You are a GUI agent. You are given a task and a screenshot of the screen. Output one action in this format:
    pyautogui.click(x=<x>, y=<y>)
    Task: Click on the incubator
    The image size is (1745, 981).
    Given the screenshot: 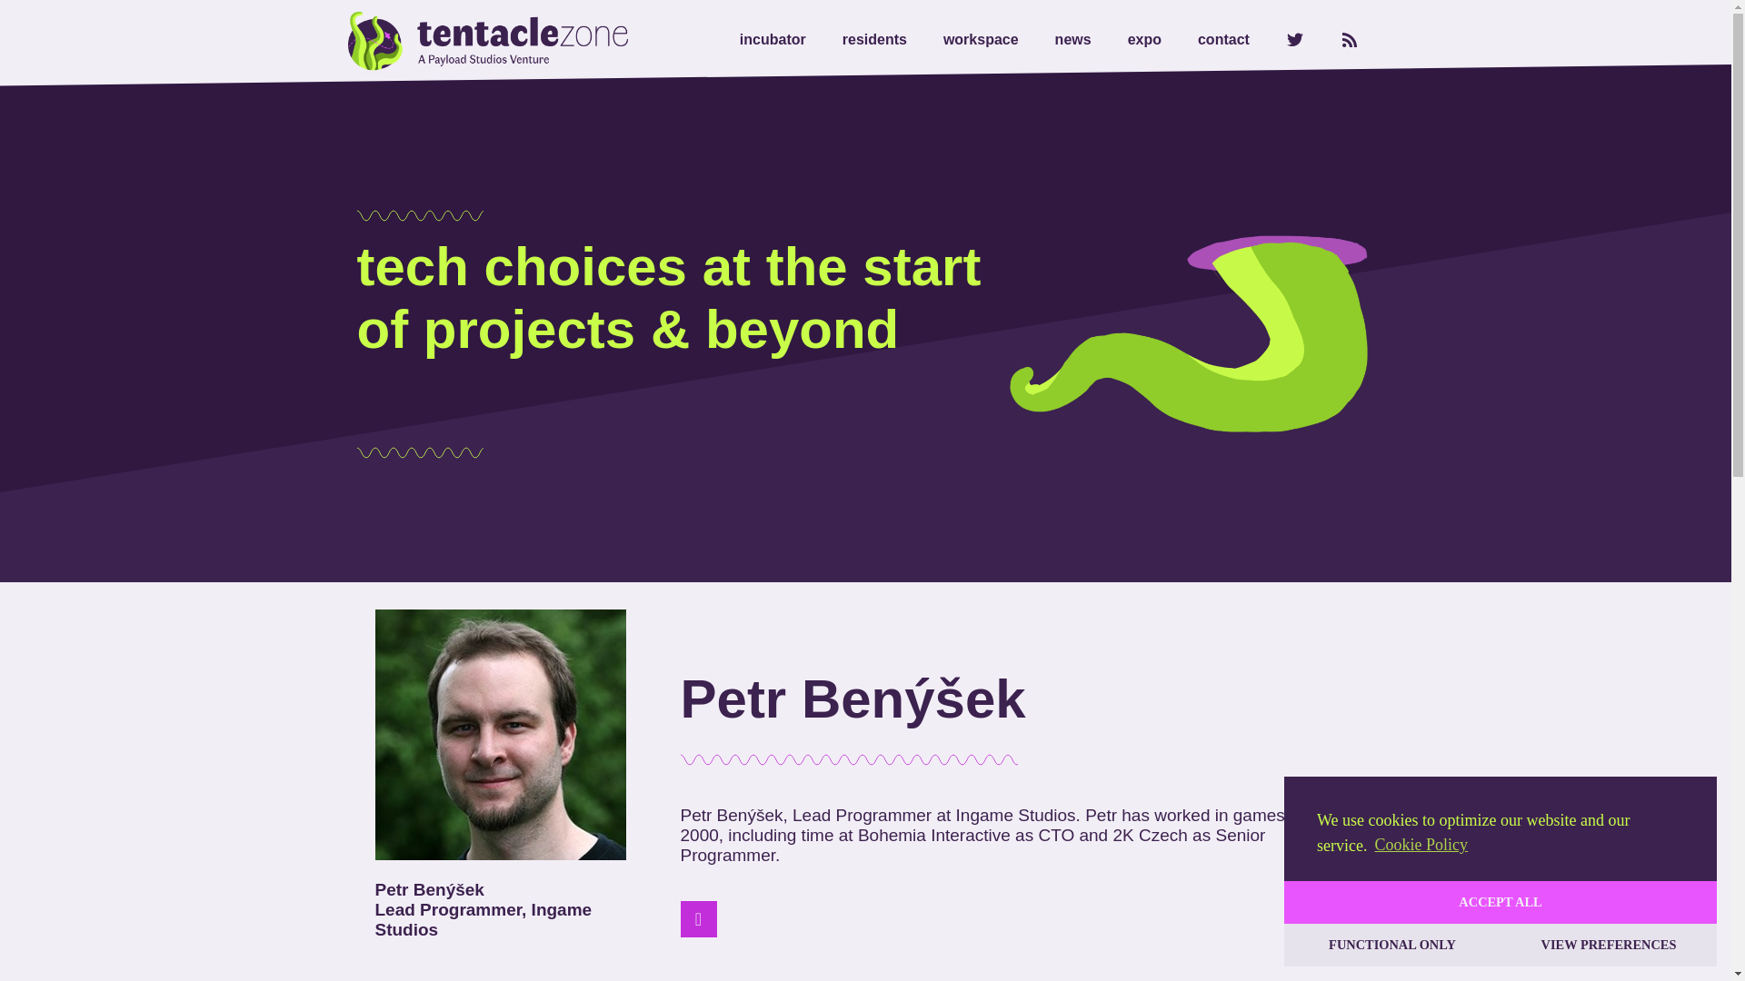 What is the action you would take?
    pyautogui.click(x=773, y=40)
    